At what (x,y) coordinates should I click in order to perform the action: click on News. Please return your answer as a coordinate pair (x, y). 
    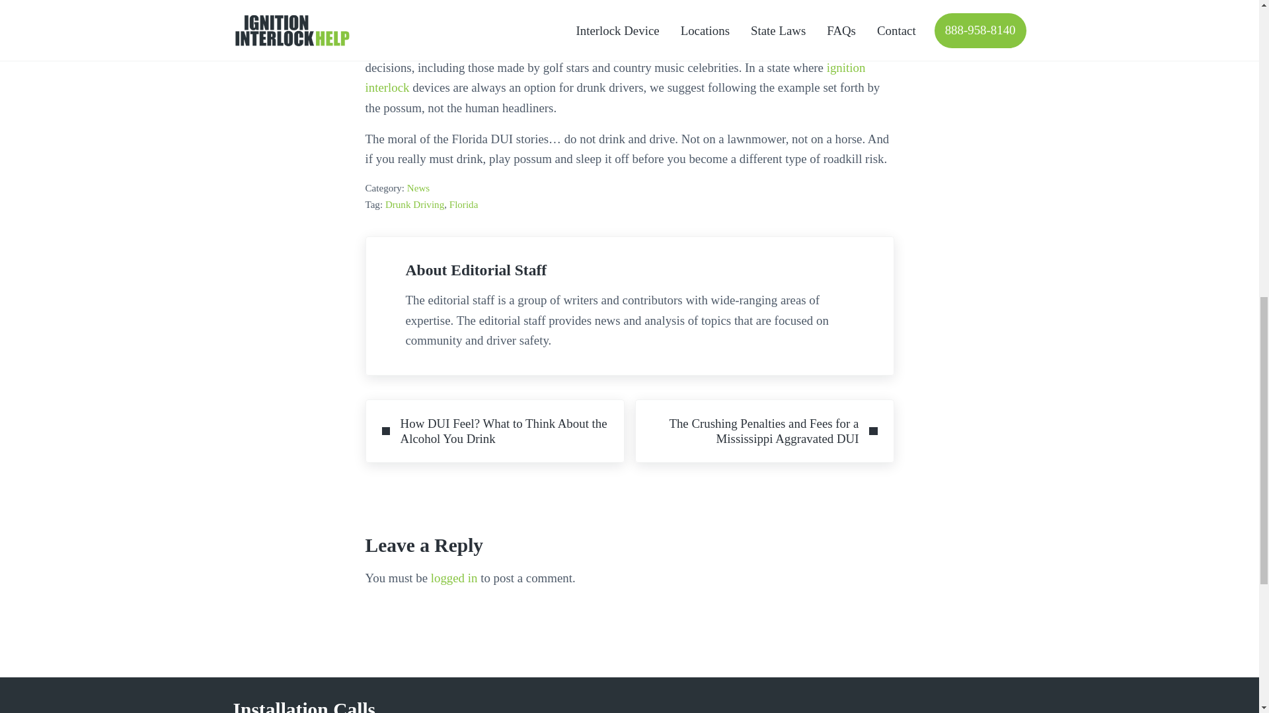
    Looking at the image, I should click on (418, 187).